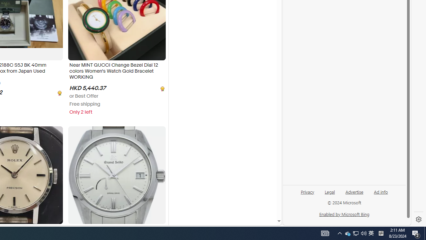 The image size is (426, 240). What do you see at coordinates (354, 194) in the screenshot?
I see `Advertise` at bounding box center [354, 194].